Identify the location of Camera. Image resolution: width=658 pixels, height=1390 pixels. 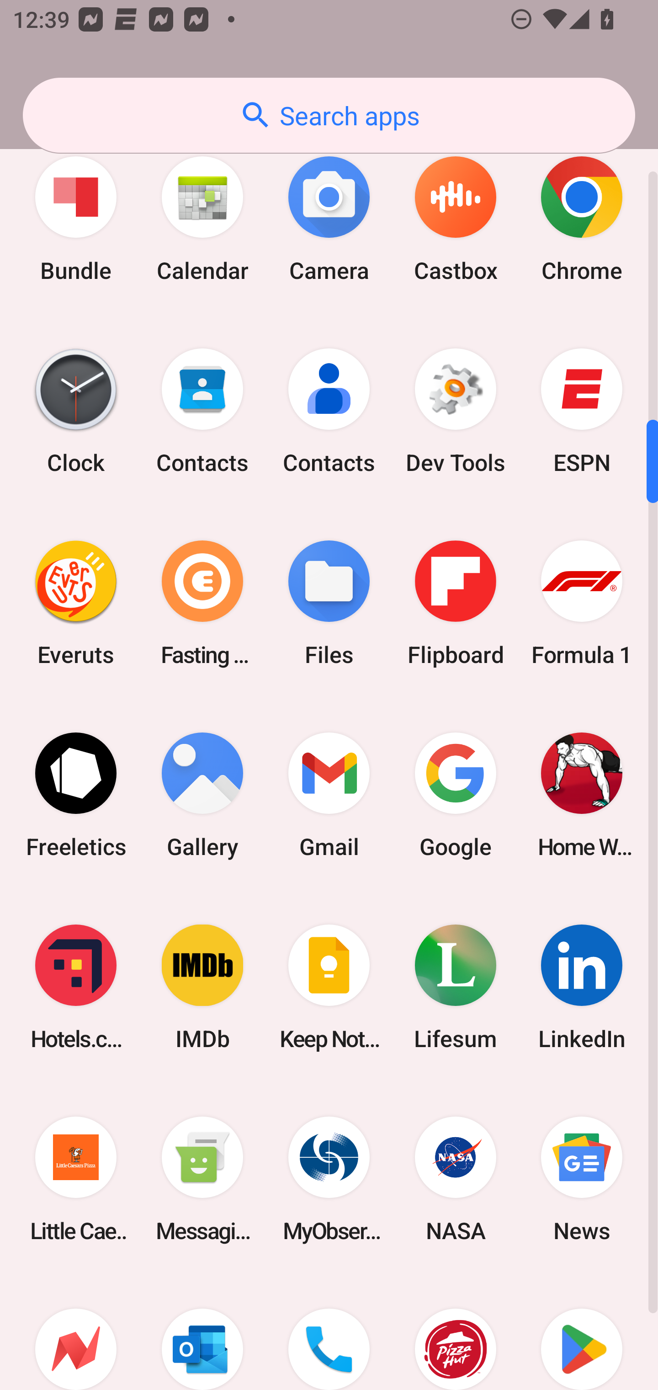
(329, 219).